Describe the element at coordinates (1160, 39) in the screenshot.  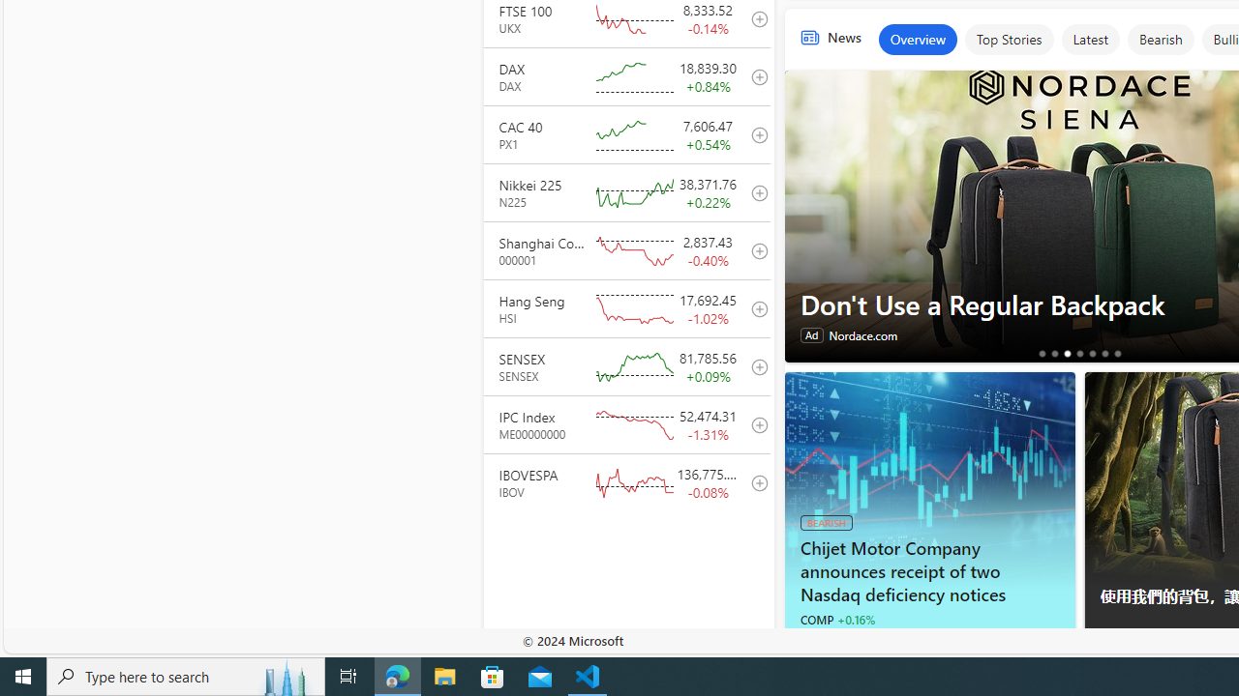
I see `Bearish` at that location.